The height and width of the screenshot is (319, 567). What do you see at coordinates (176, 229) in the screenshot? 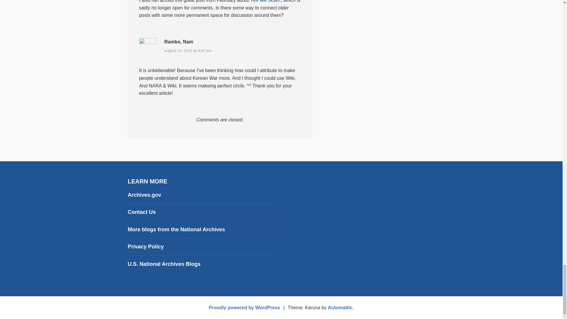
I see `U.S. National Archives Blogroll` at bounding box center [176, 229].